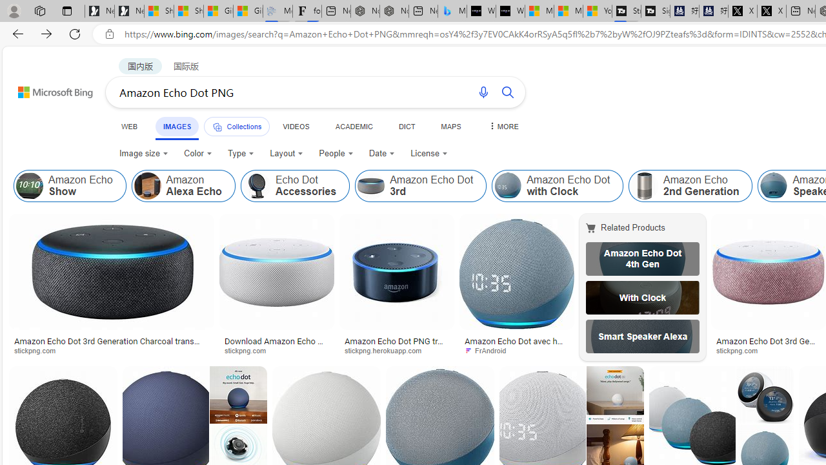 The image size is (826, 465). I want to click on Class: item col, so click(690, 186).